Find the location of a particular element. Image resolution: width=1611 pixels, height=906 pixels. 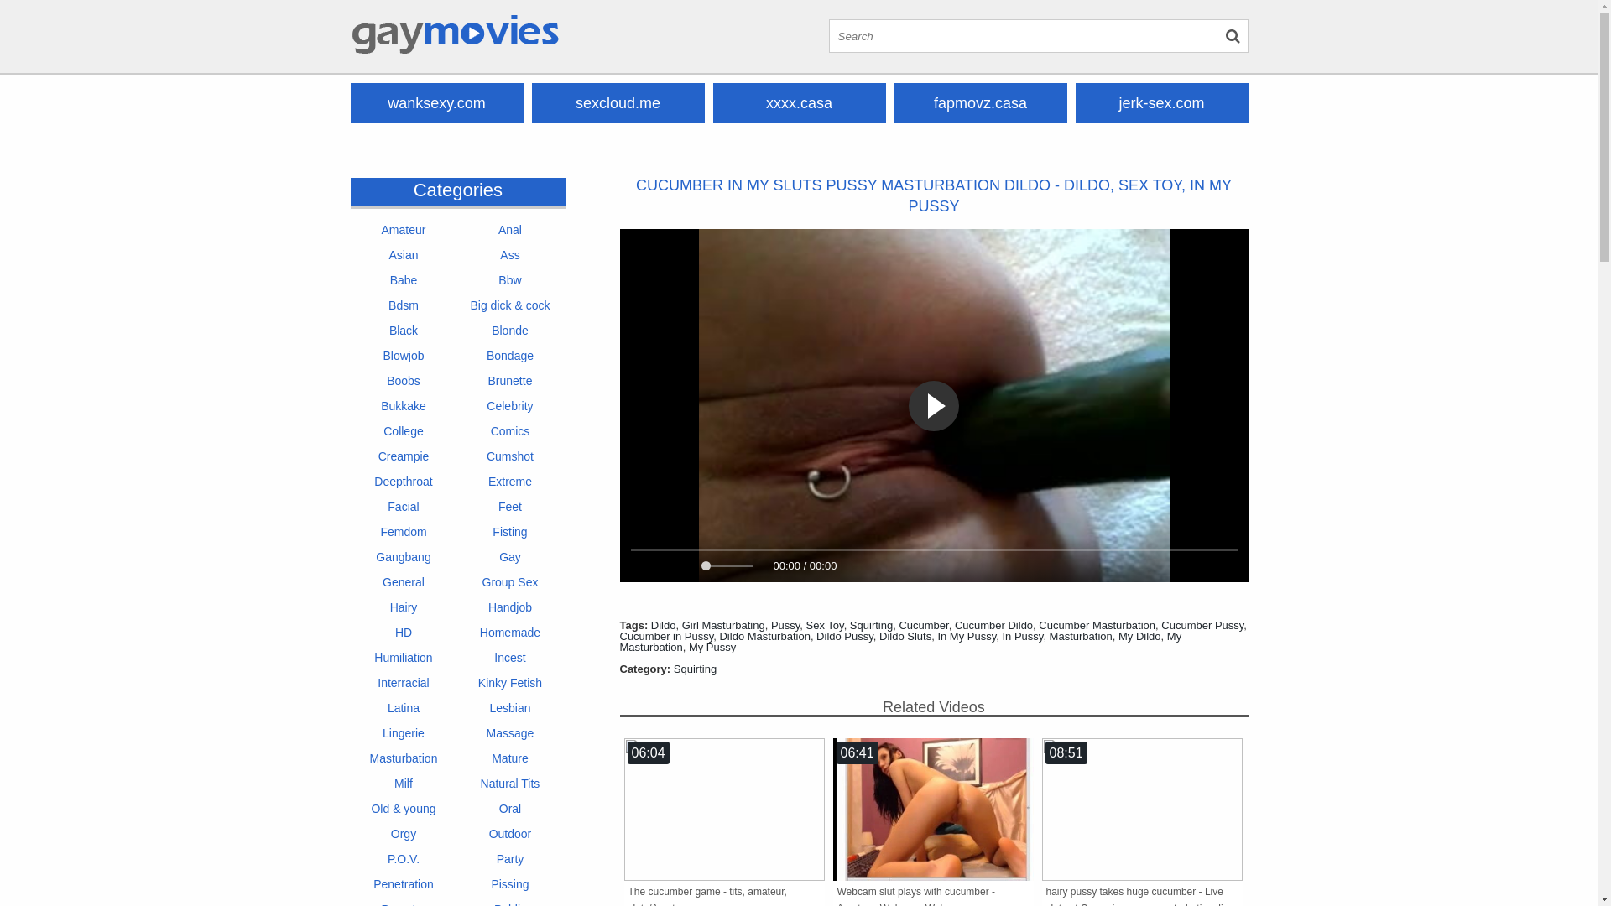

My Masturbation is located at coordinates (900, 642).